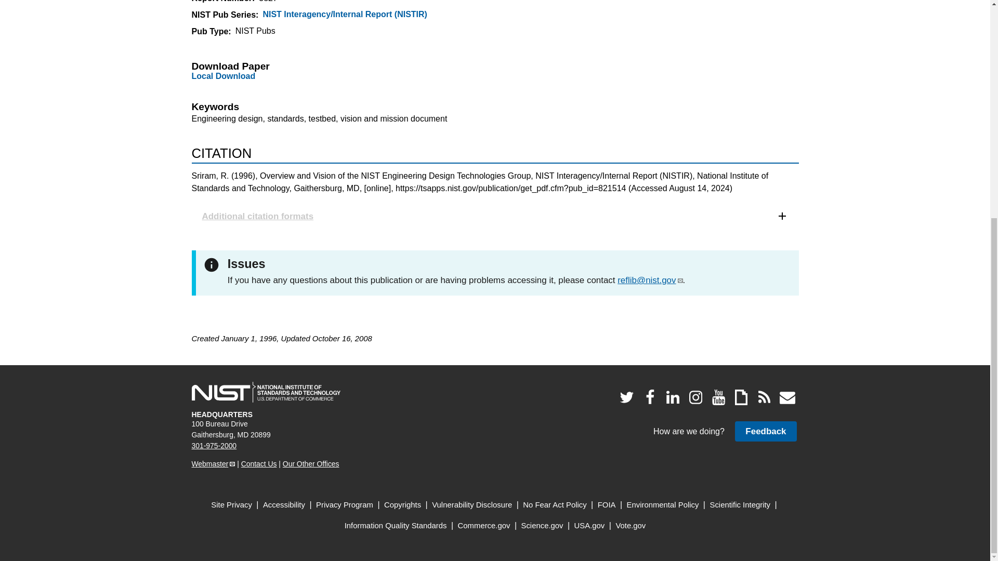 This screenshot has height=561, width=998. What do you see at coordinates (213, 463) in the screenshot?
I see `Webmaster` at bounding box center [213, 463].